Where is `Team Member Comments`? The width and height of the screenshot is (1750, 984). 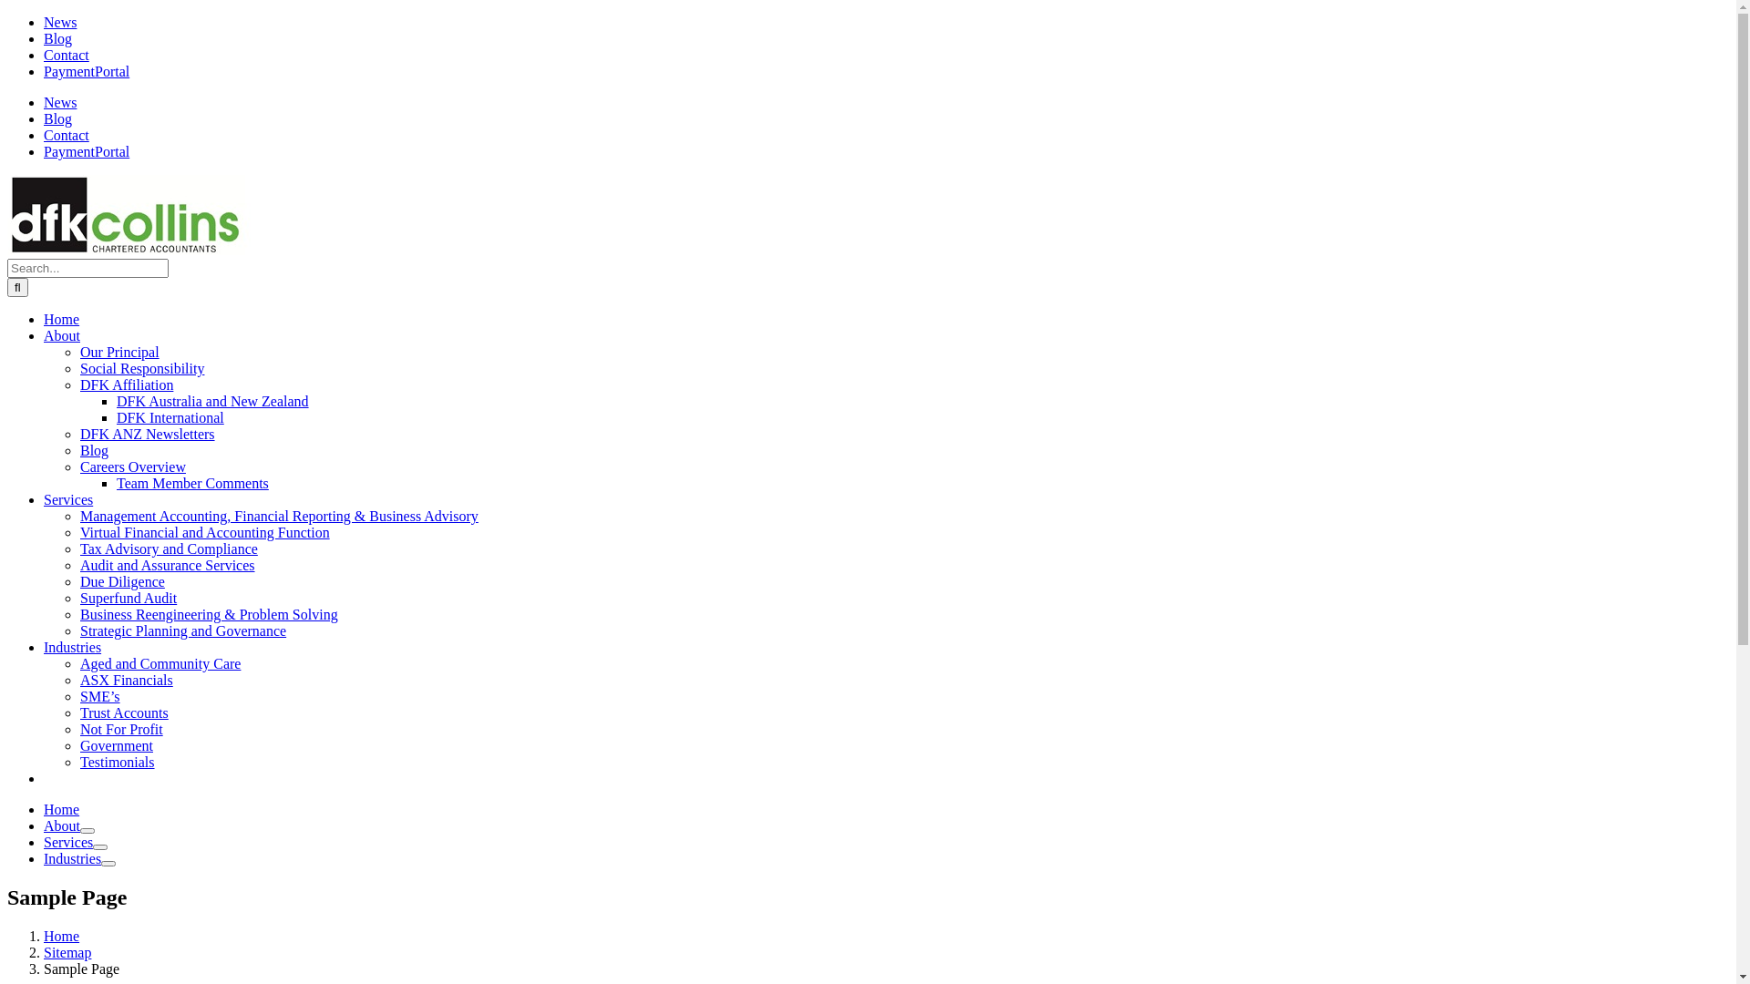
Team Member Comments is located at coordinates (193, 483).